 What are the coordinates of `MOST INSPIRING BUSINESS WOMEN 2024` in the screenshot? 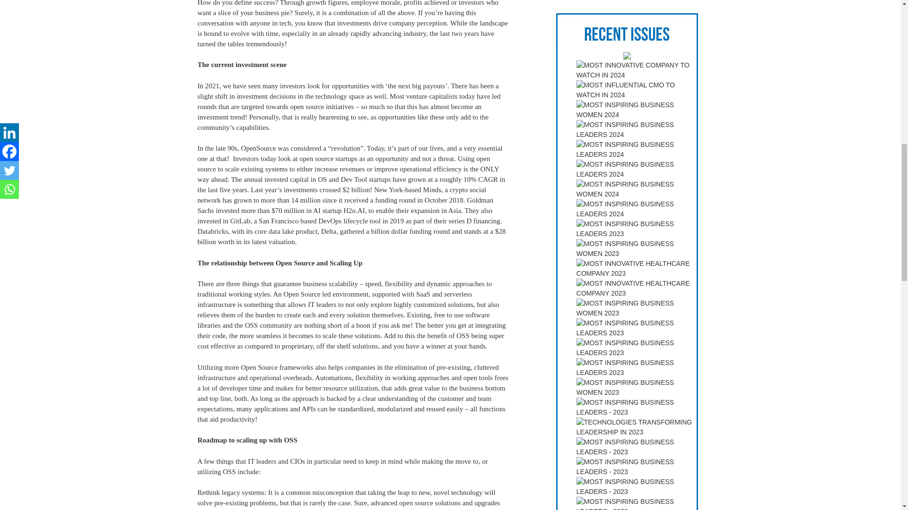 It's located at (637, 110).